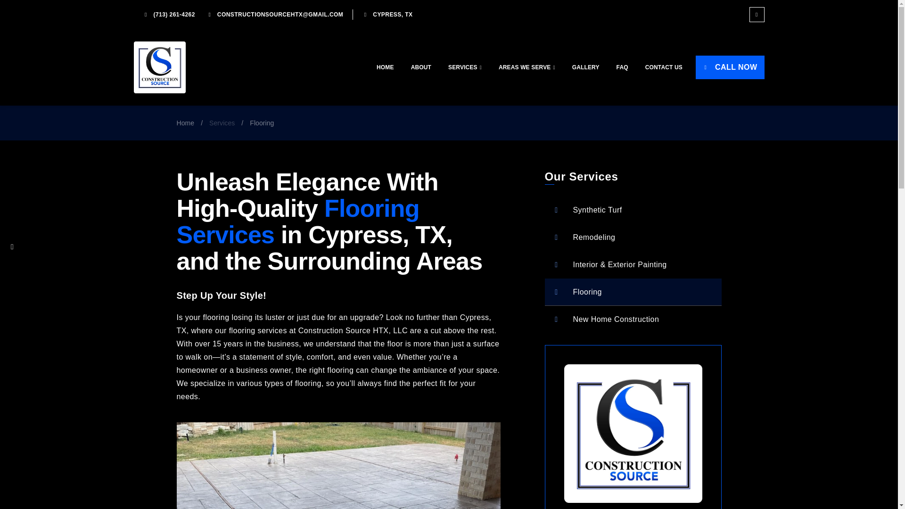  I want to click on FAQ, so click(622, 67).